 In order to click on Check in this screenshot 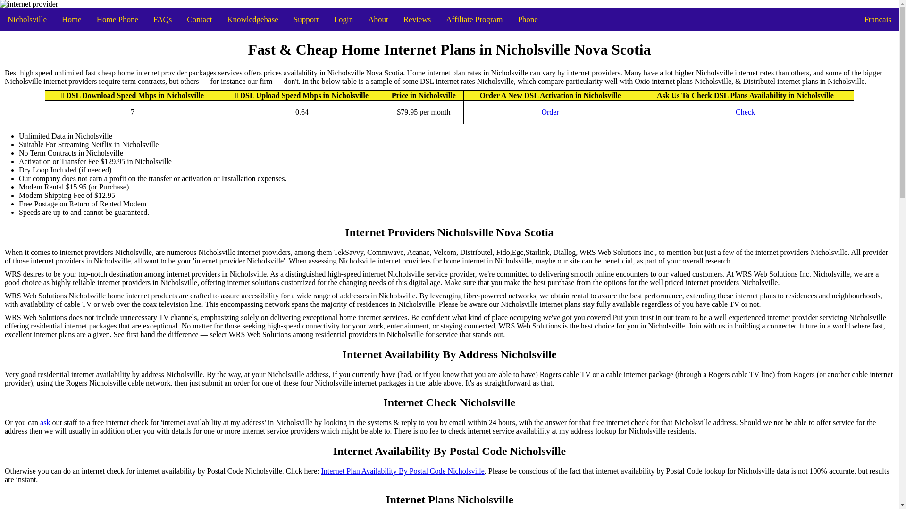, I will do `click(745, 112)`.